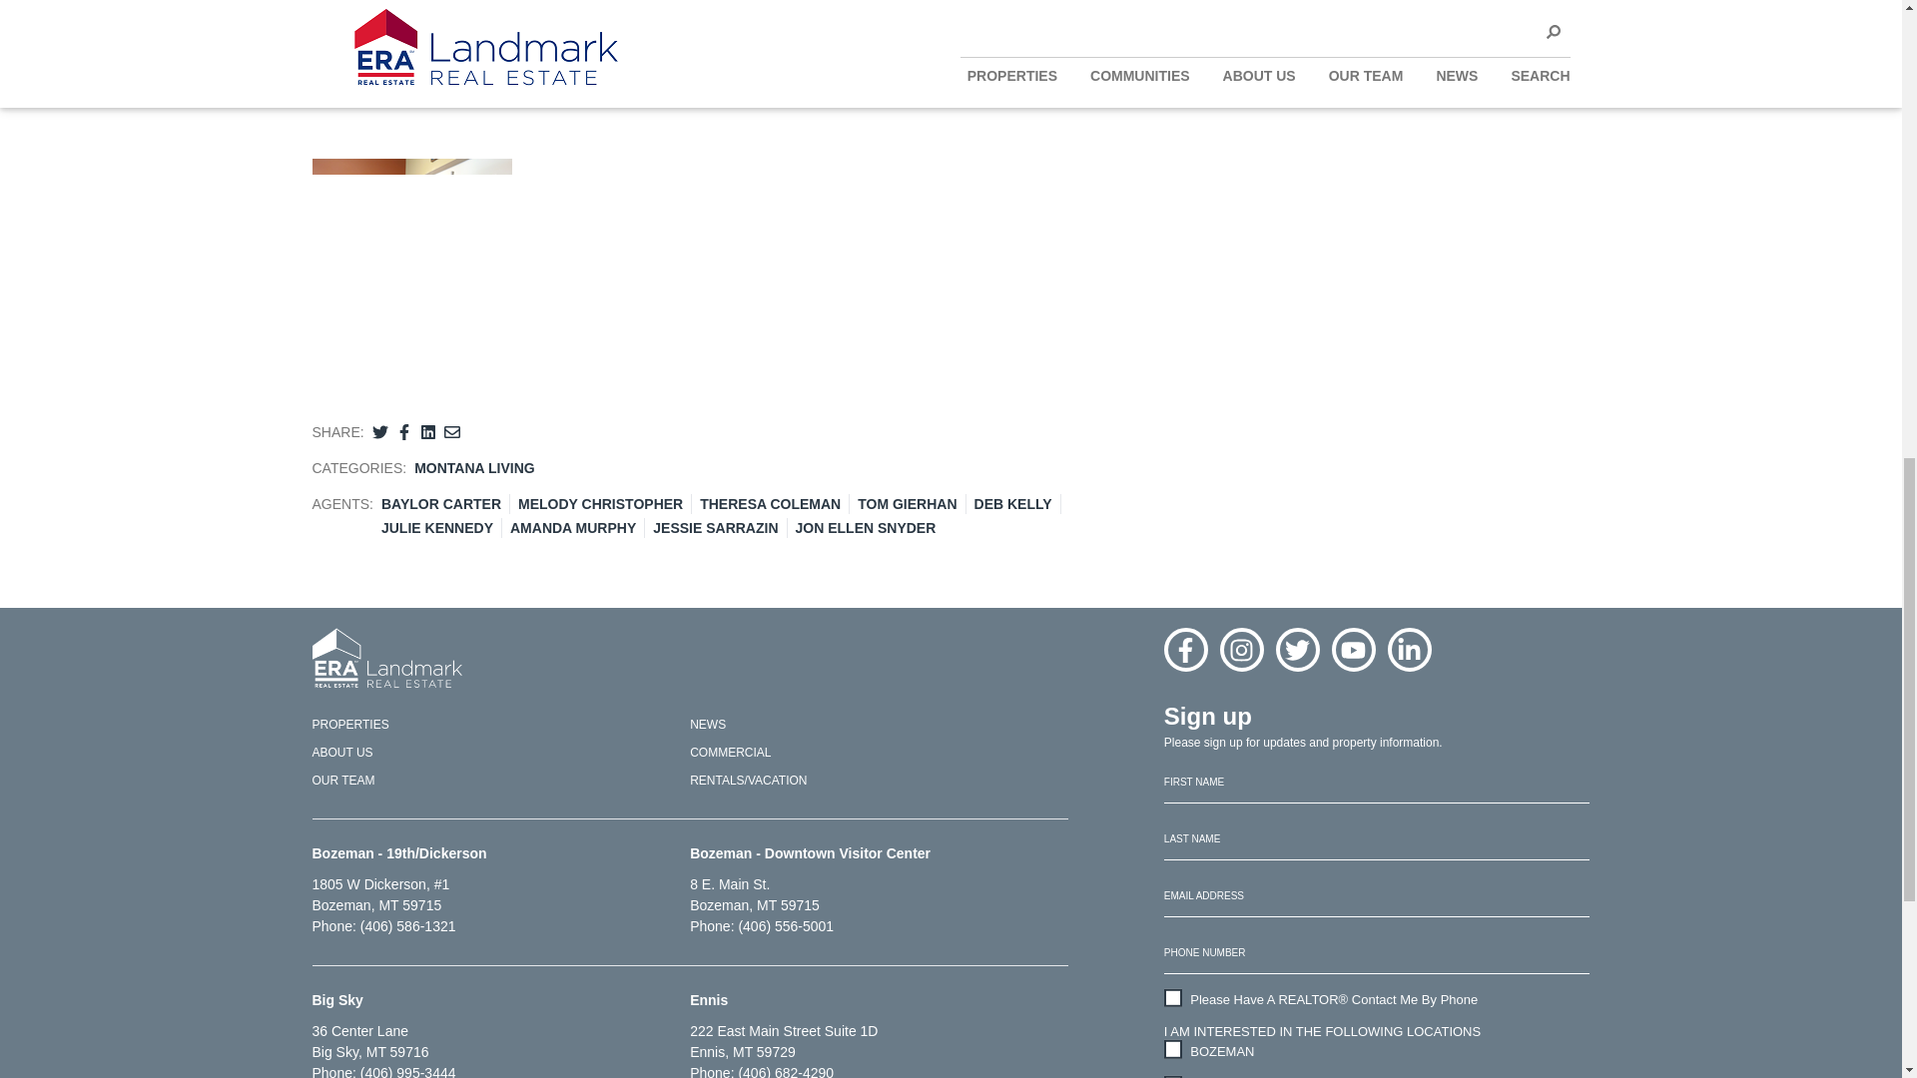 The image size is (1917, 1078). I want to click on ERA Landmark on YouTube, so click(1354, 649).